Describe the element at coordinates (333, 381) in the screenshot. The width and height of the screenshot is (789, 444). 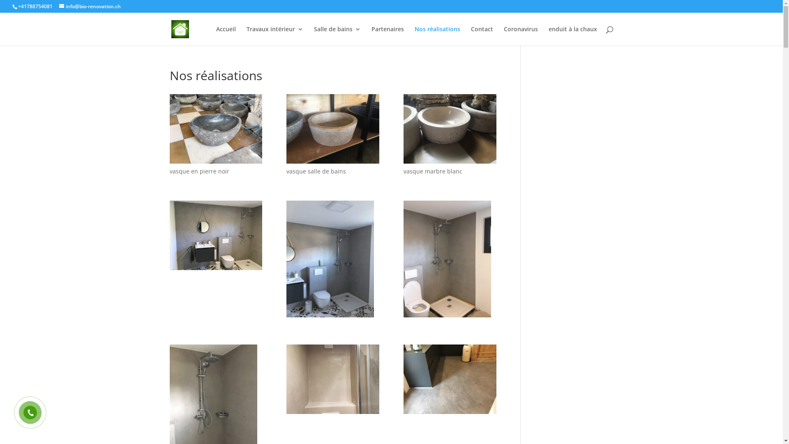
I see `IMG_8637` at that location.